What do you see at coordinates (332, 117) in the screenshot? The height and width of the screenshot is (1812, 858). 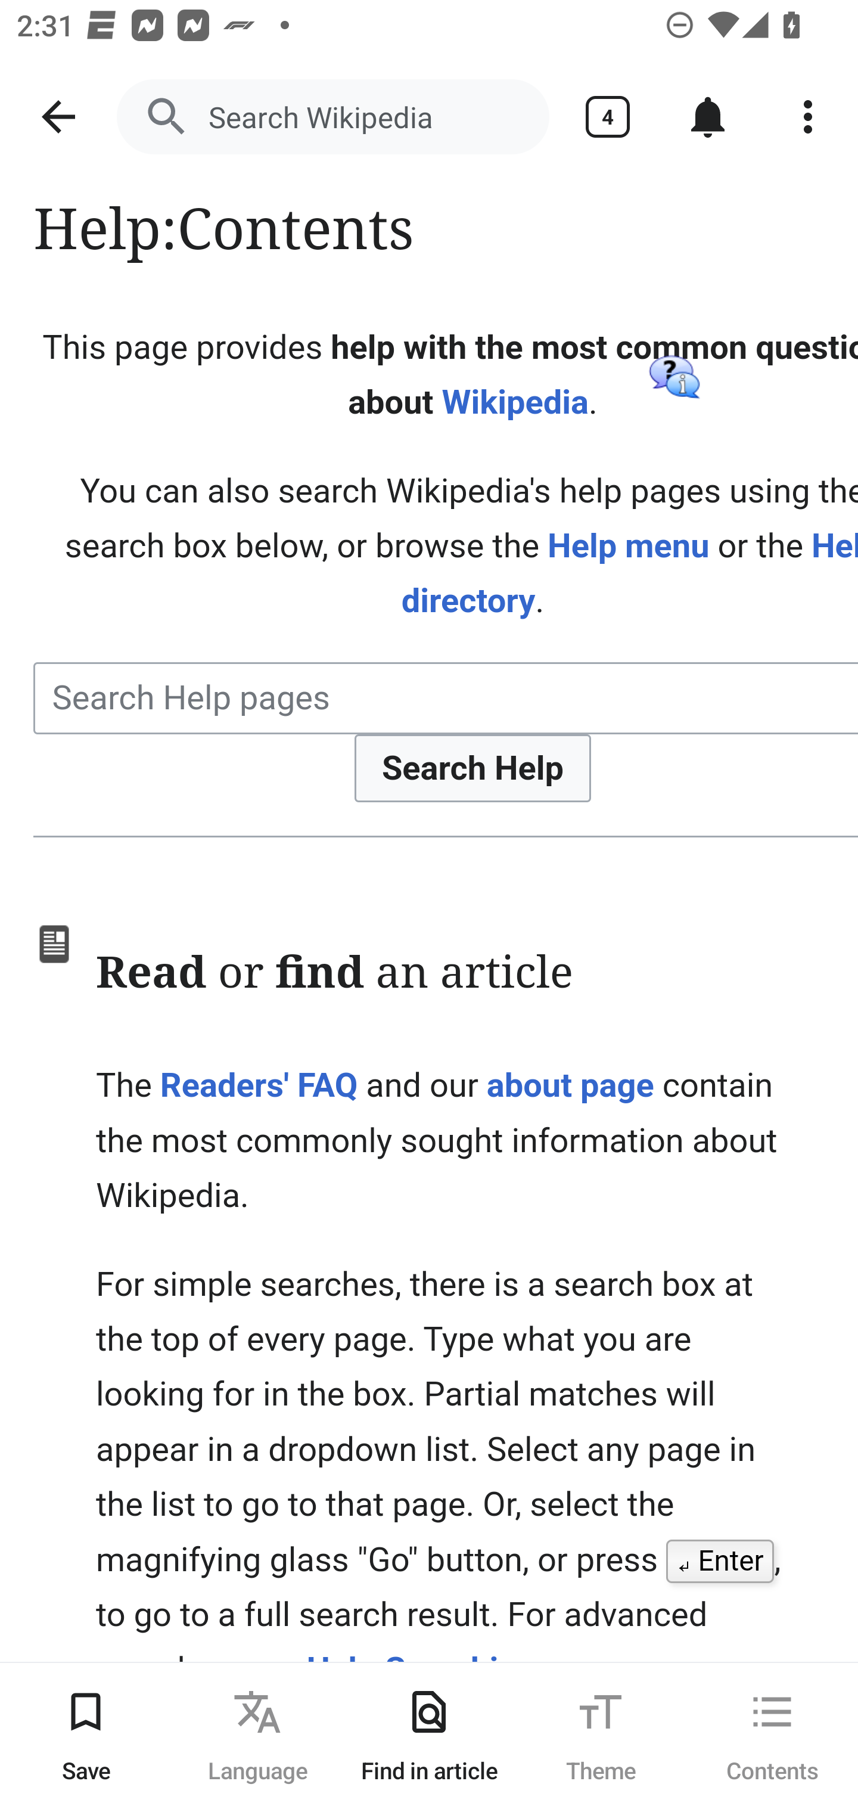 I see `Search Wikipedia` at bounding box center [332, 117].